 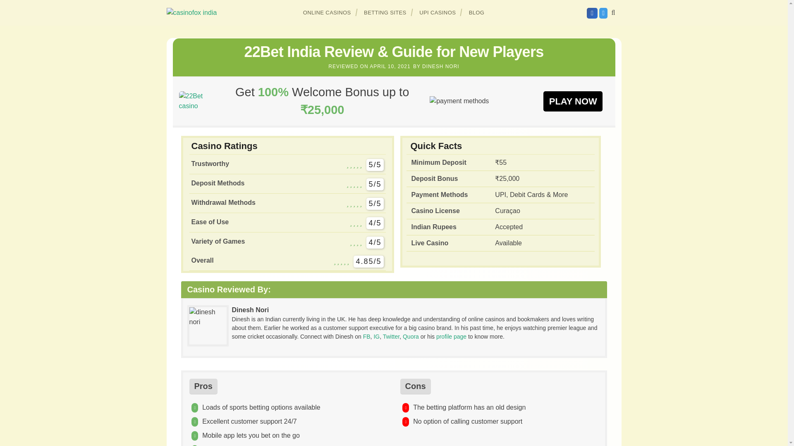 What do you see at coordinates (385, 12) in the screenshot?
I see `BETTING SITES` at bounding box center [385, 12].